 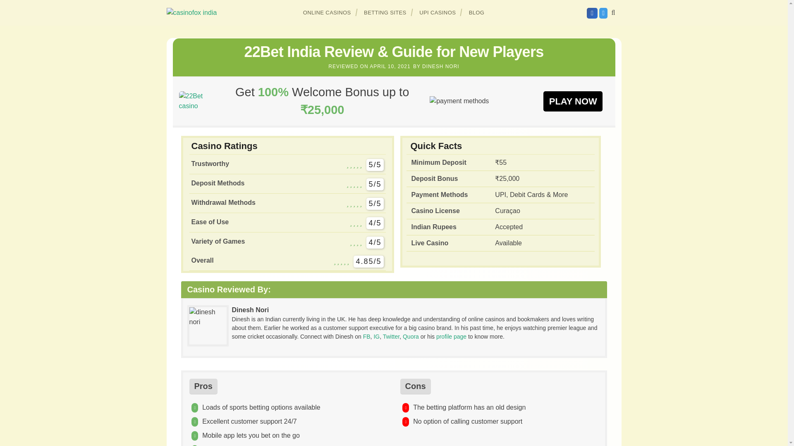 What do you see at coordinates (385, 12) in the screenshot?
I see `BETTING SITES` at bounding box center [385, 12].